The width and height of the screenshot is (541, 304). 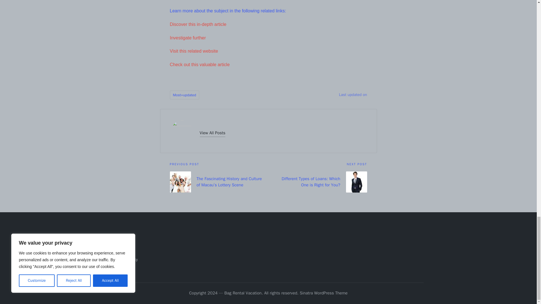 I want to click on Sinatra WordPress Theme, so click(x=323, y=293).